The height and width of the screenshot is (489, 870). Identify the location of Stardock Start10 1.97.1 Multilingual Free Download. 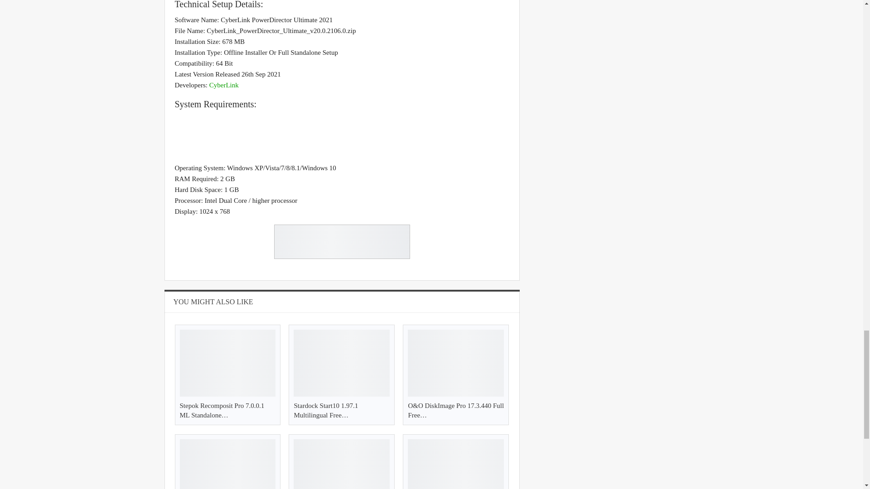
(342, 363).